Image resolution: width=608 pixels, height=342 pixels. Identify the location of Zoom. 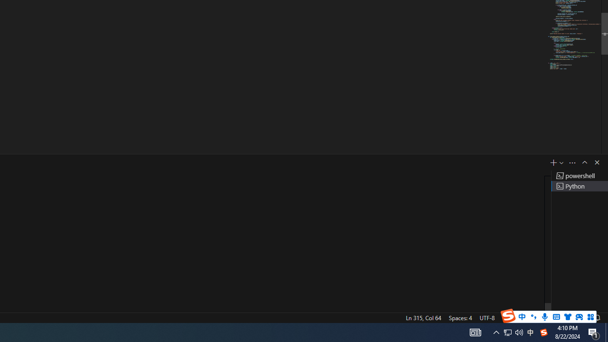
(530, 304).